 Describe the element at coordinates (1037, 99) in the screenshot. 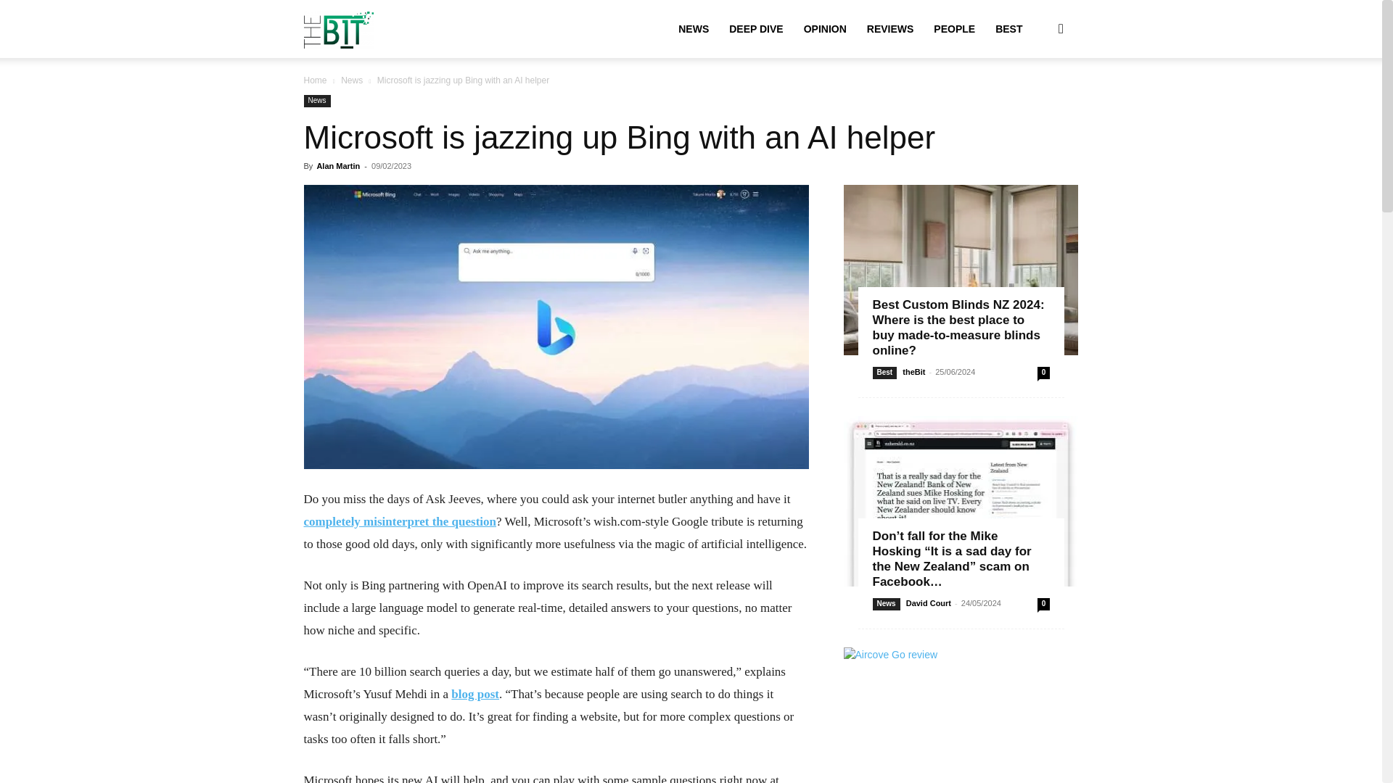

I see `Search` at that location.